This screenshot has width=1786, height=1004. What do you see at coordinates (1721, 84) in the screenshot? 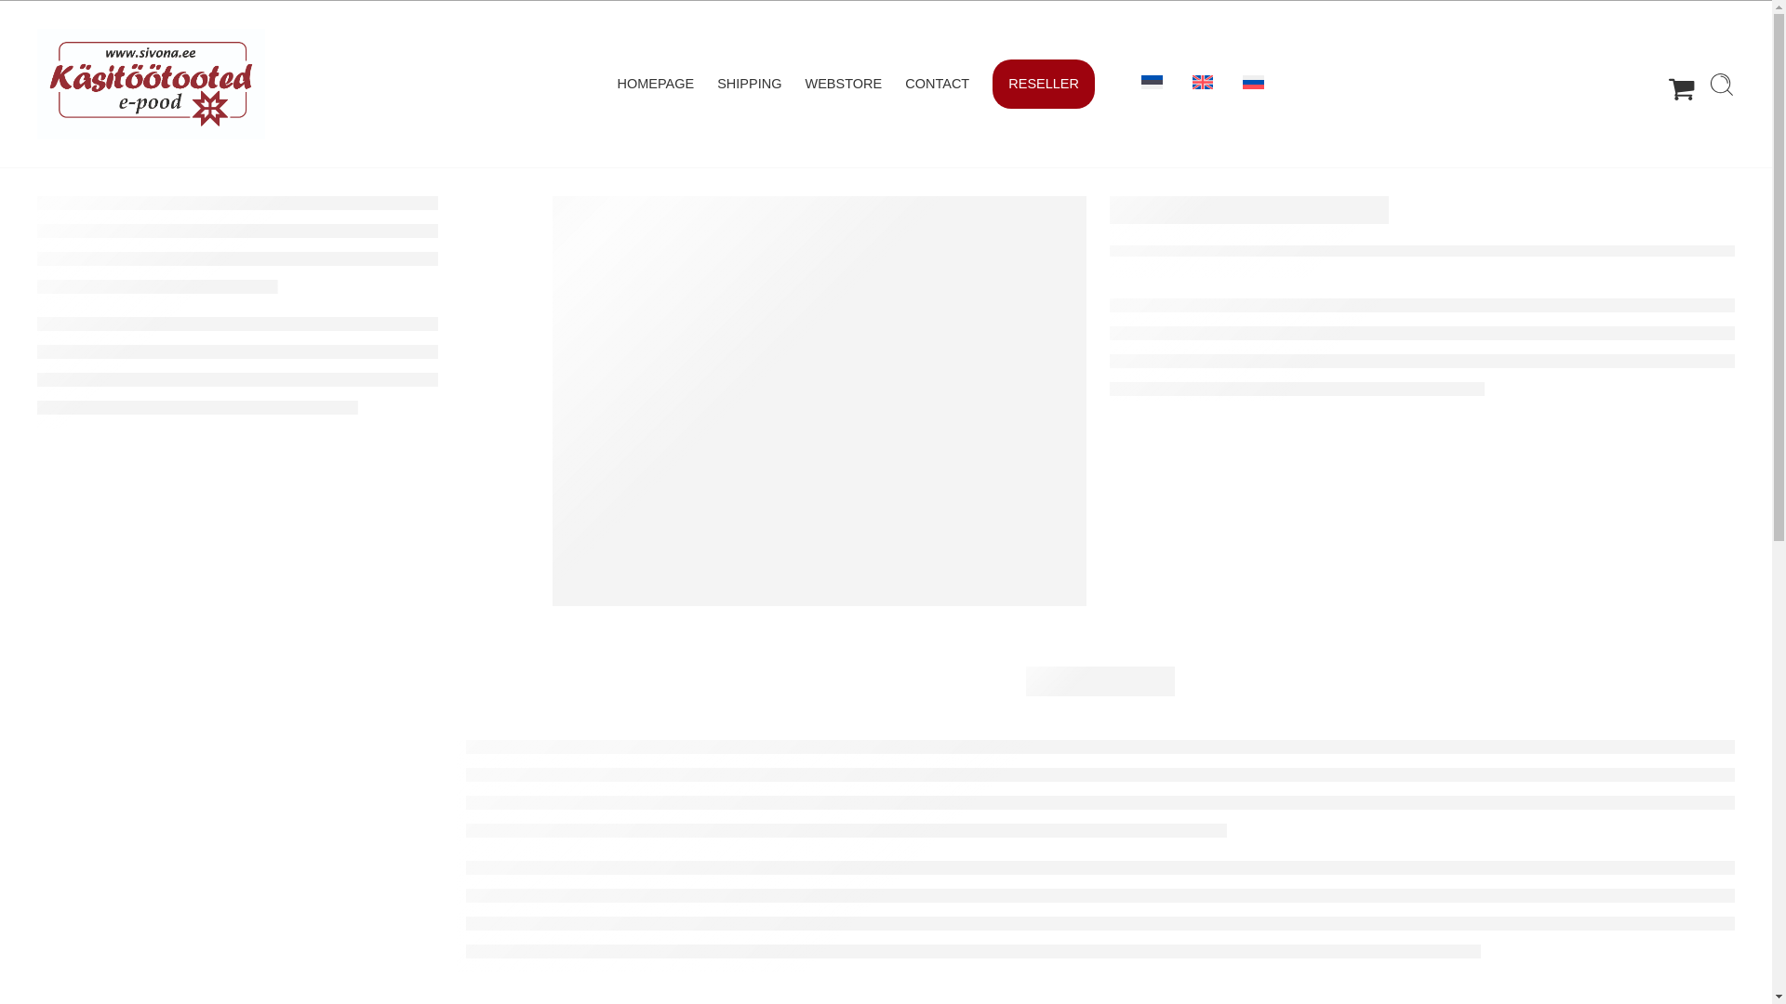
I see `Search` at bounding box center [1721, 84].